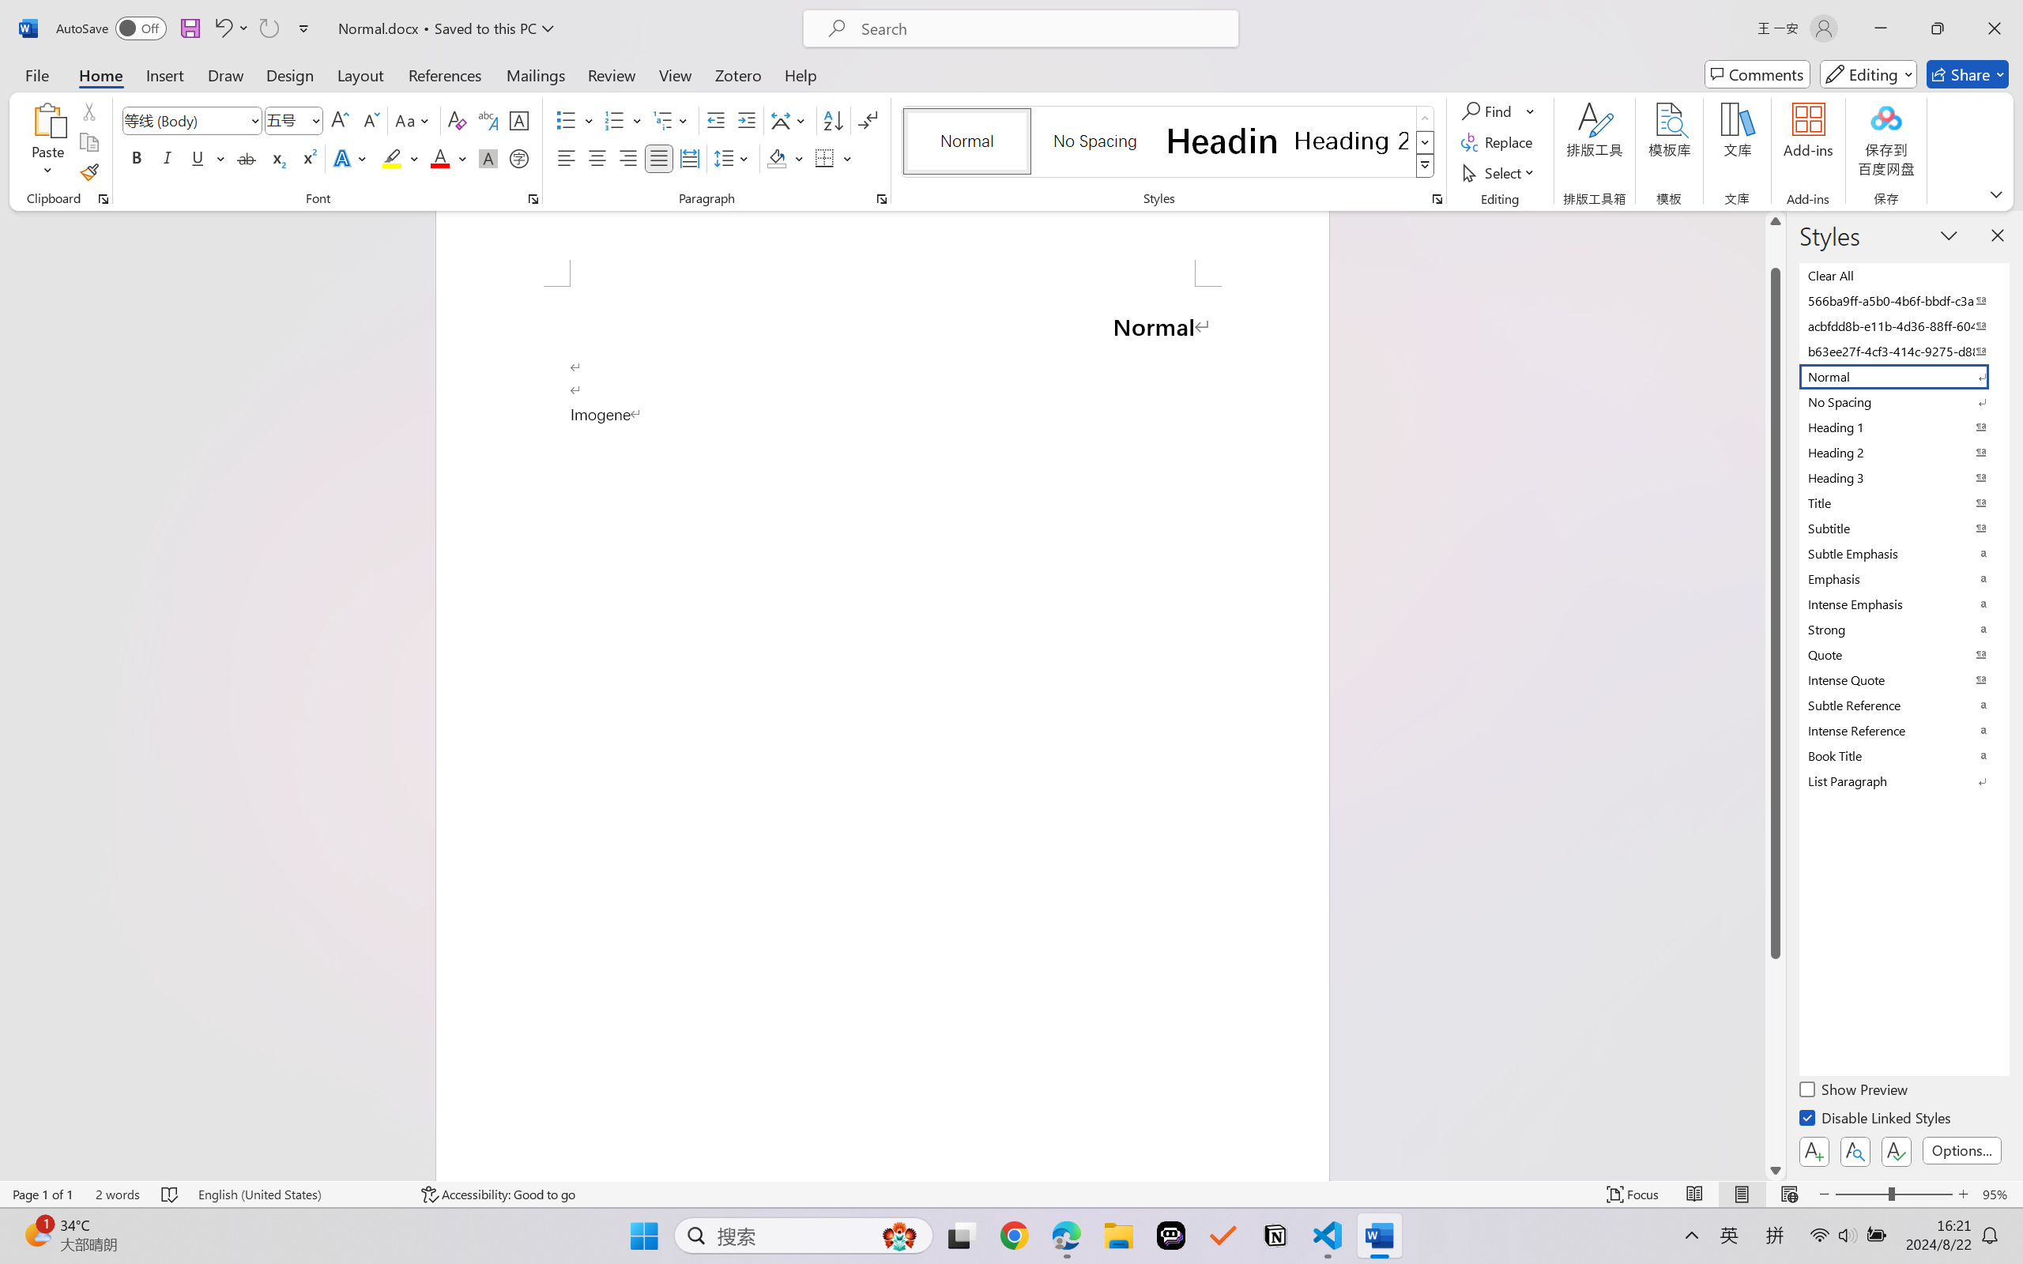 Image resolution: width=2023 pixels, height=1264 pixels. Describe the element at coordinates (315, 120) in the screenshot. I see `Open` at that location.